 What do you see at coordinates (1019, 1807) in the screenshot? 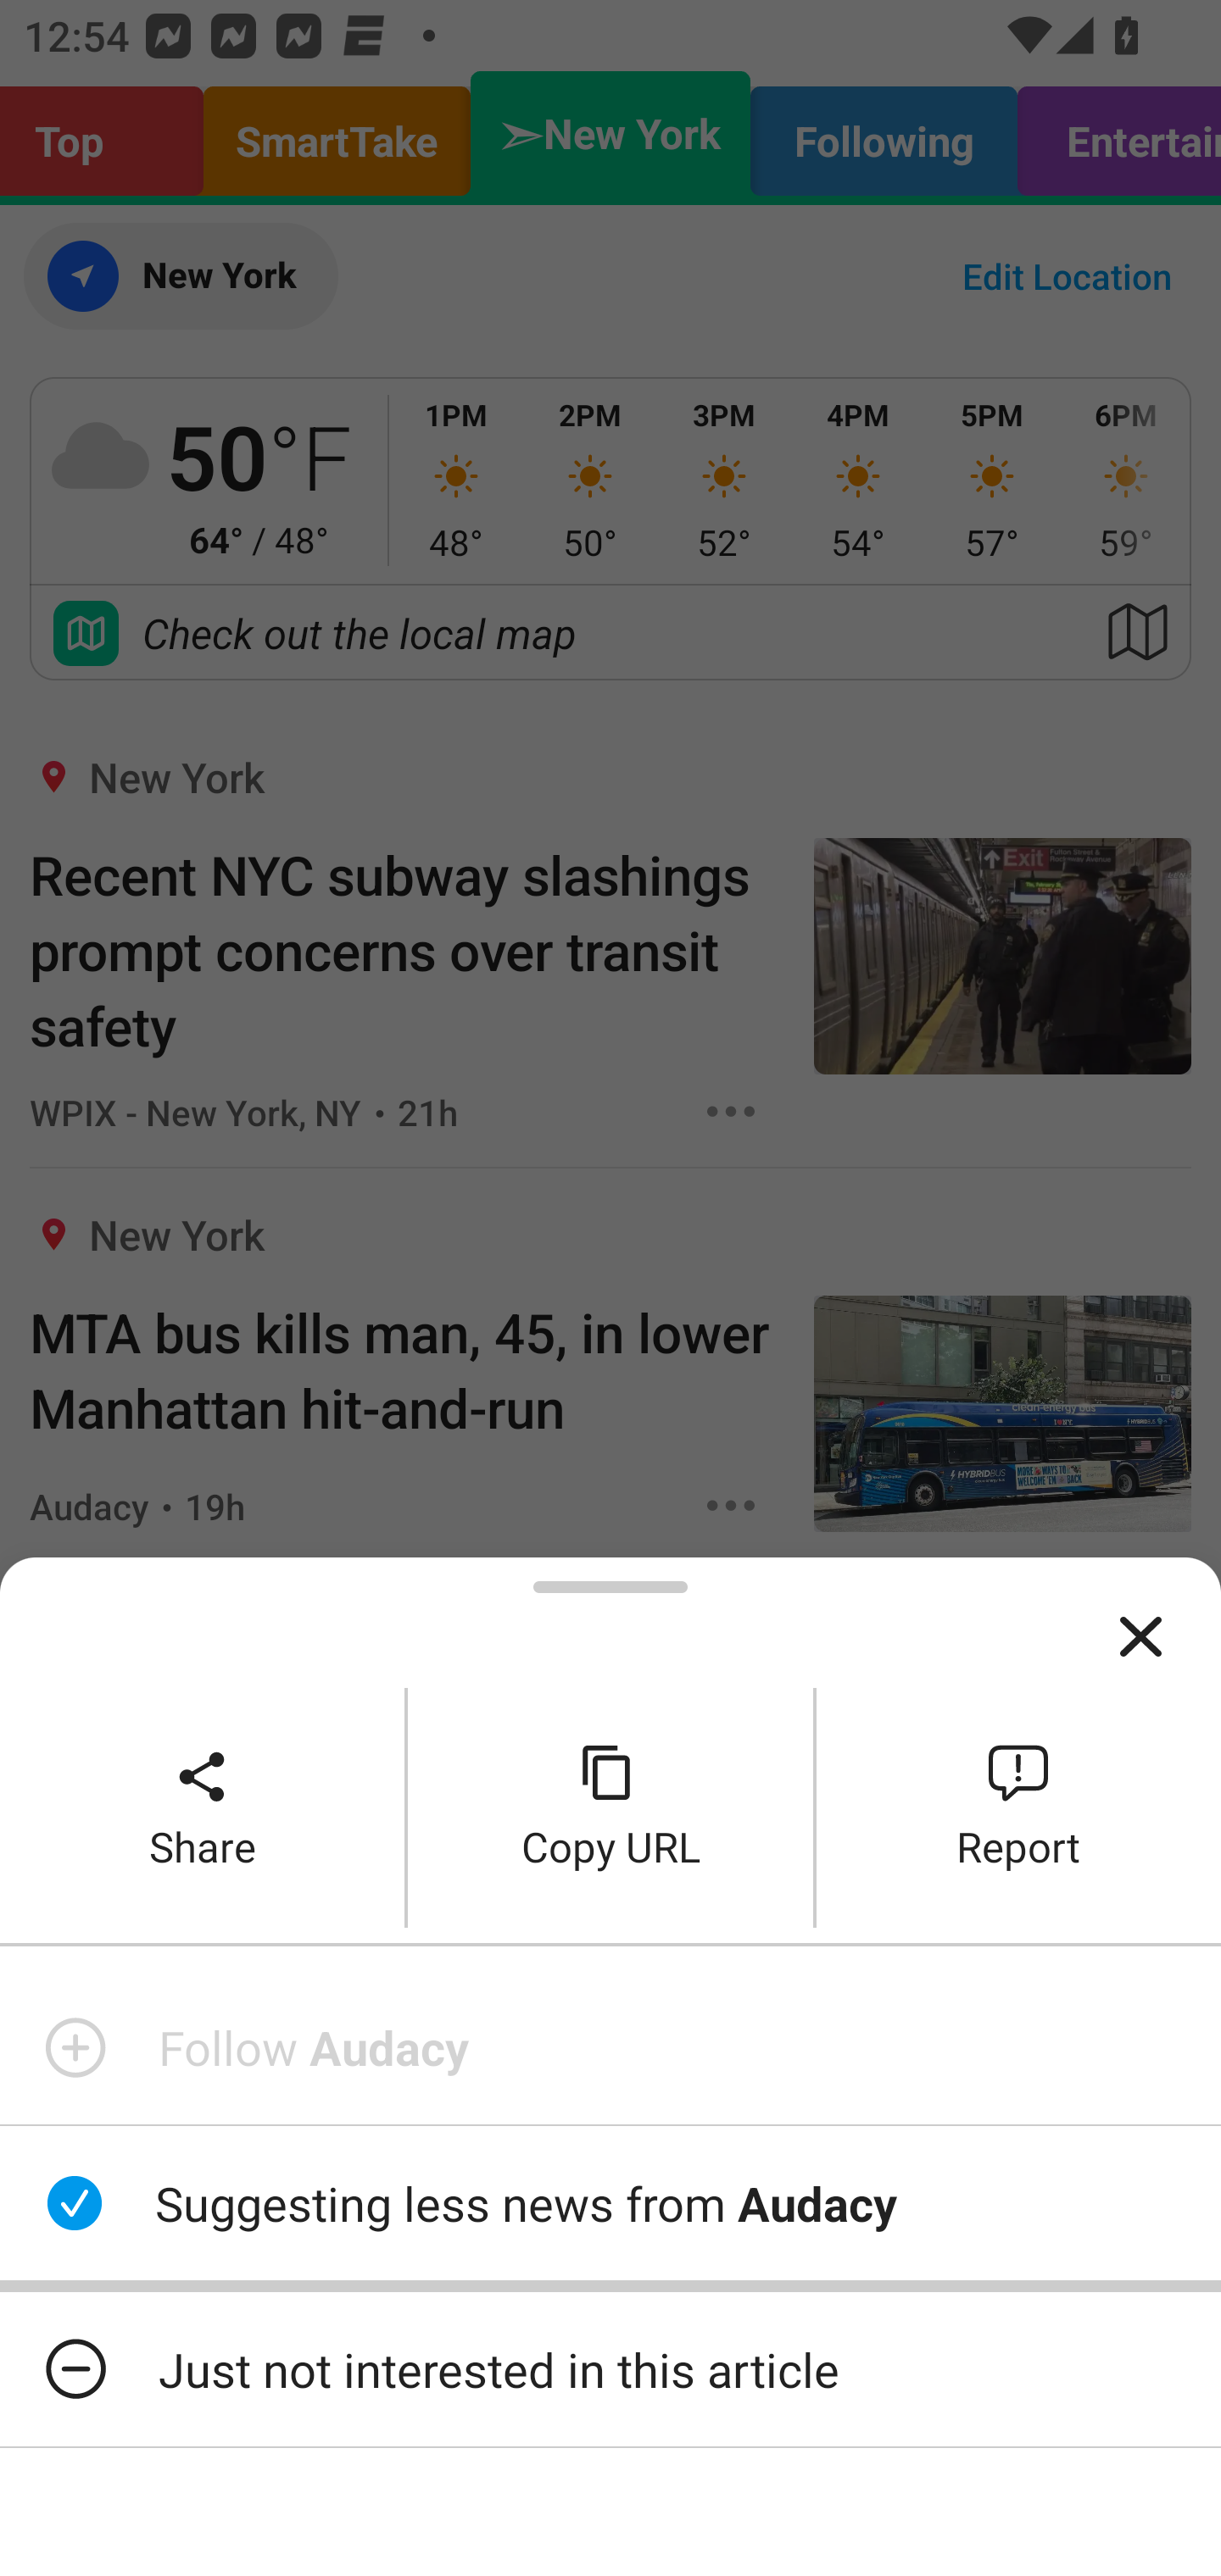
I see `Report` at bounding box center [1019, 1807].